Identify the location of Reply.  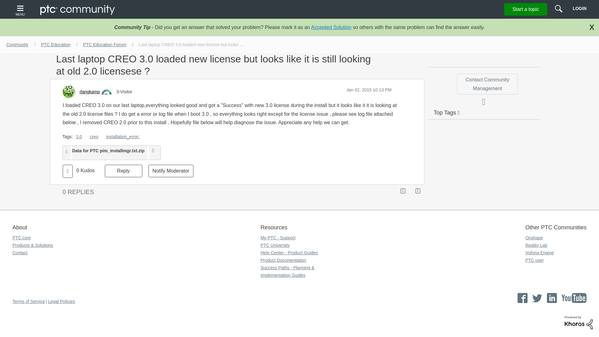
(124, 171).